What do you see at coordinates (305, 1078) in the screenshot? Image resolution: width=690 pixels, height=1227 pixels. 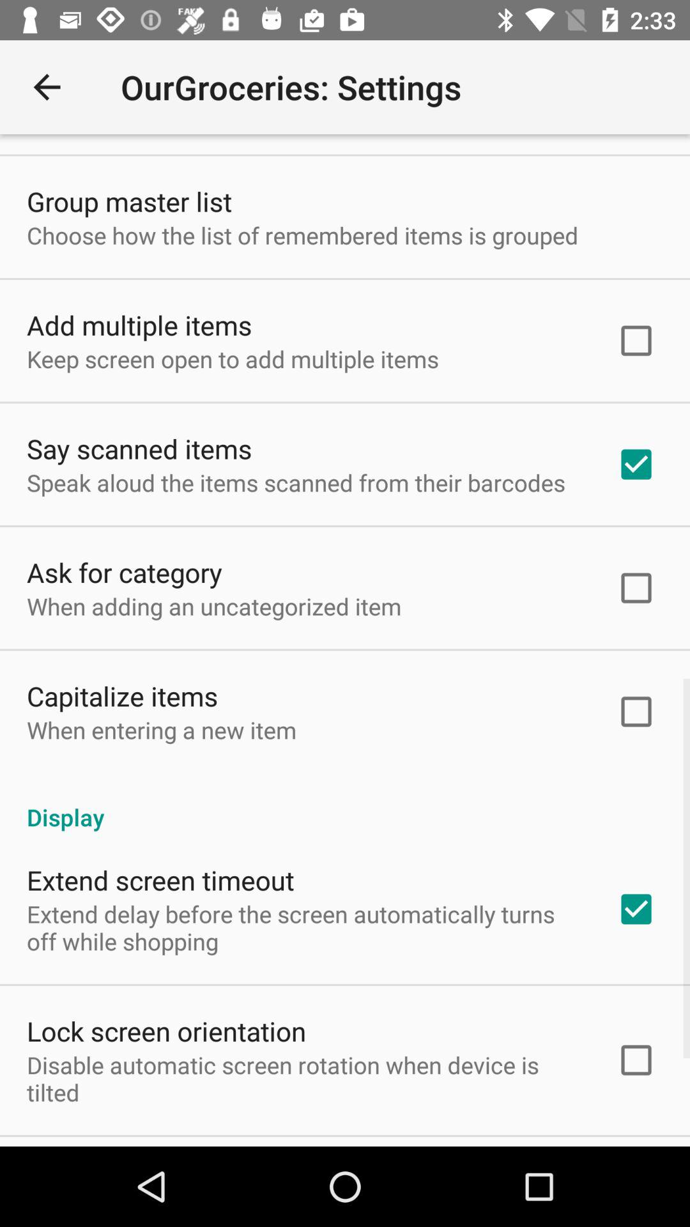 I see `click item below lock screen orientation icon` at bounding box center [305, 1078].